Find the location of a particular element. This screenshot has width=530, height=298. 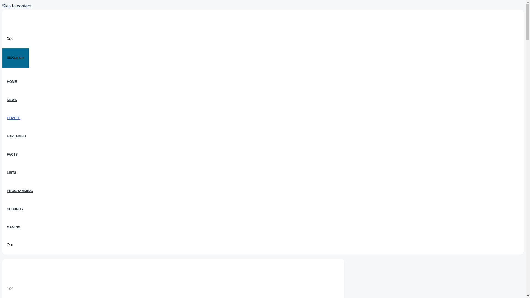

LISTS is located at coordinates (12, 172).